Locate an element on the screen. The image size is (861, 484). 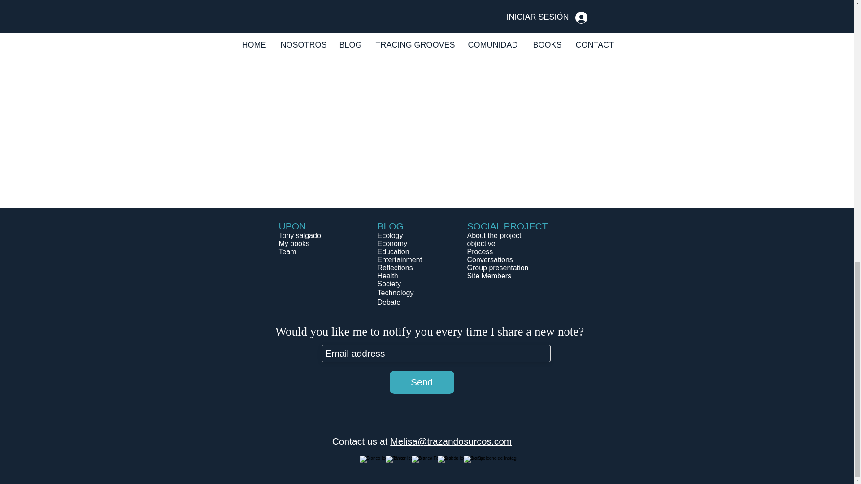
Tony salgado is located at coordinates (300, 235).